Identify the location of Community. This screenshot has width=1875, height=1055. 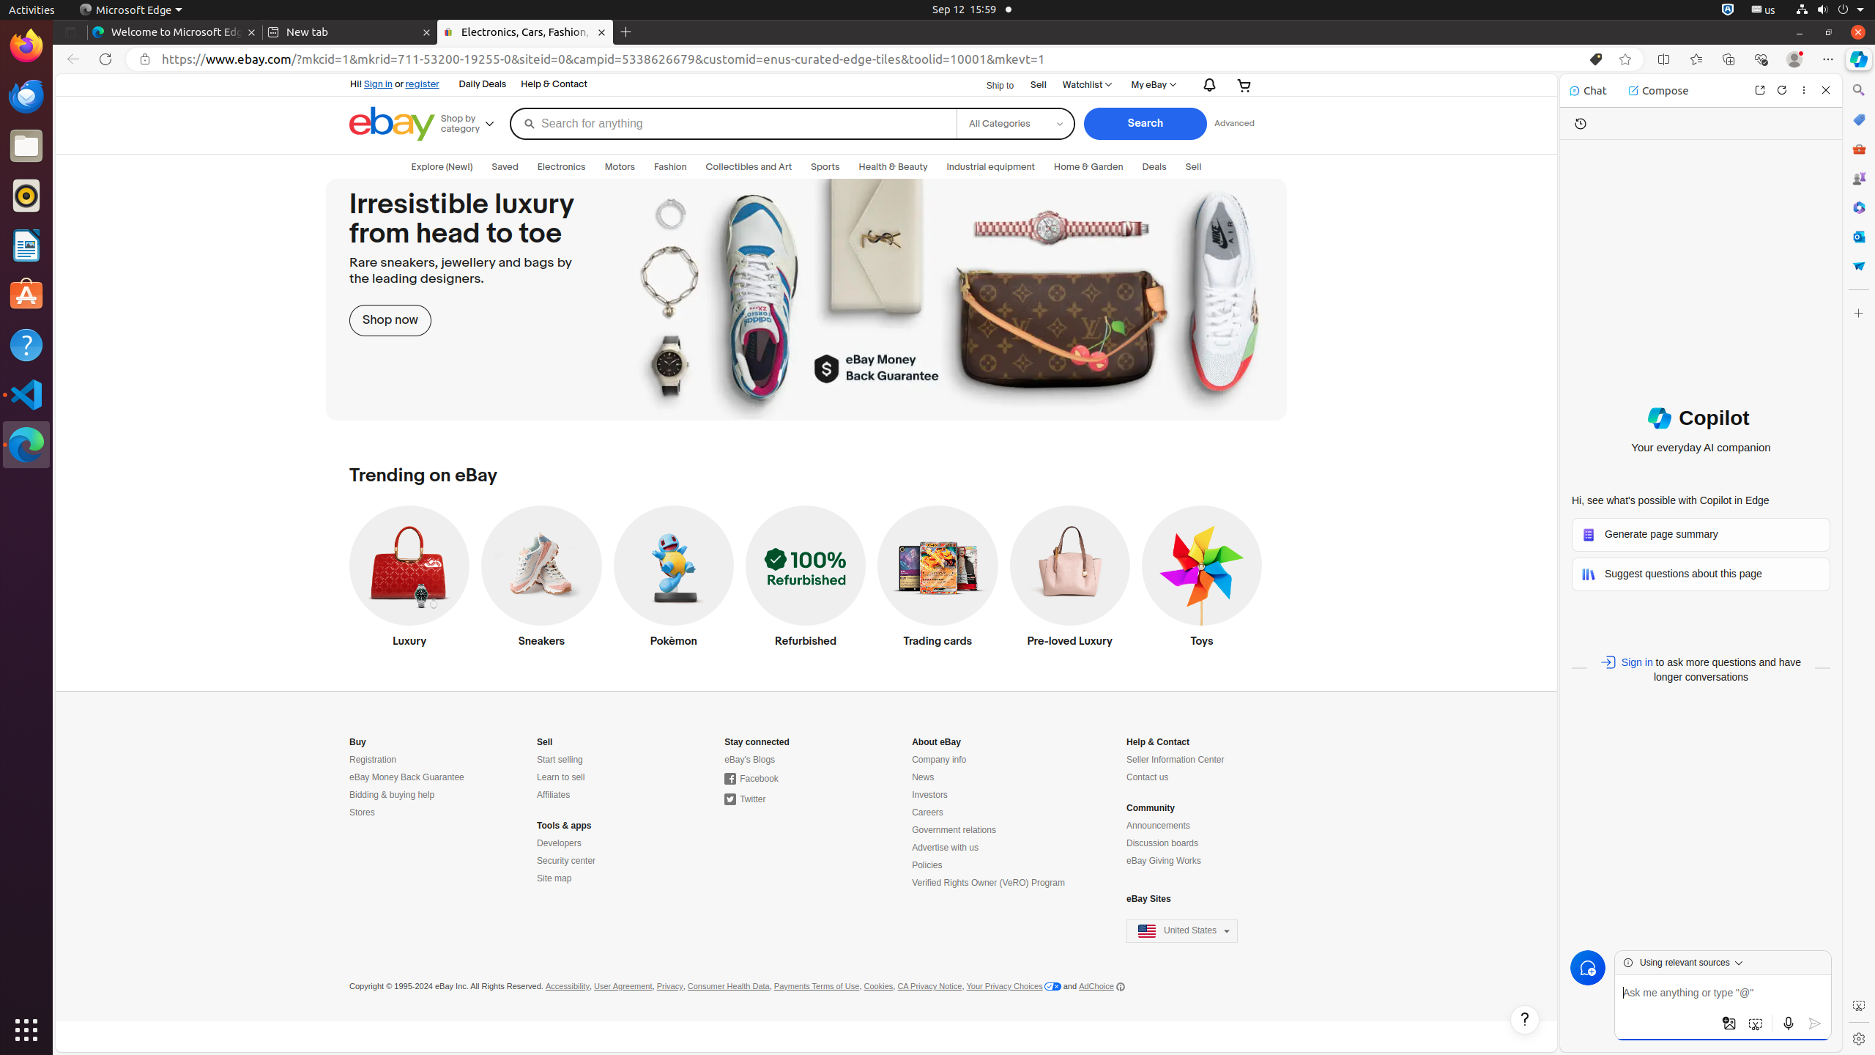
(1151, 809).